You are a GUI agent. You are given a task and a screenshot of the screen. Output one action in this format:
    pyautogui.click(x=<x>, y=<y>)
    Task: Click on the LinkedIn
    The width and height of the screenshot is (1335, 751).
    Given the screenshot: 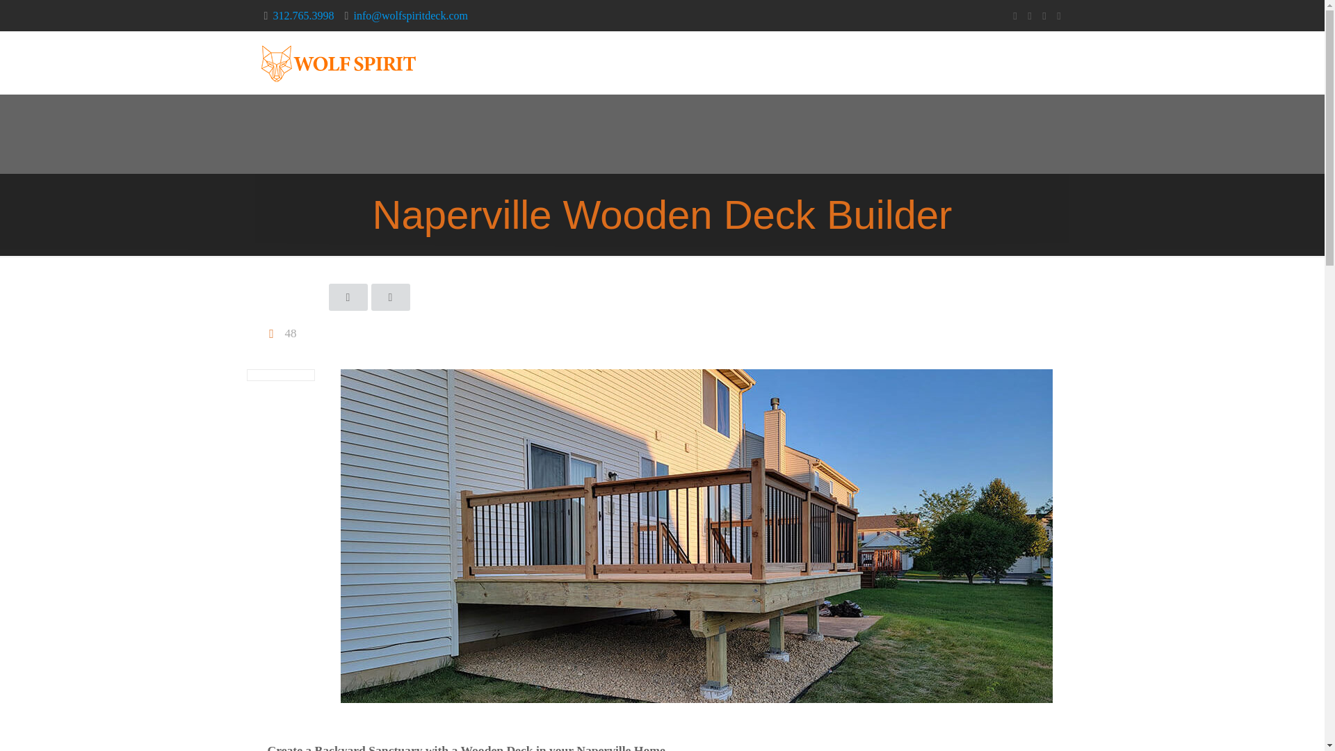 What is the action you would take?
    pyautogui.click(x=1030, y=16)
    